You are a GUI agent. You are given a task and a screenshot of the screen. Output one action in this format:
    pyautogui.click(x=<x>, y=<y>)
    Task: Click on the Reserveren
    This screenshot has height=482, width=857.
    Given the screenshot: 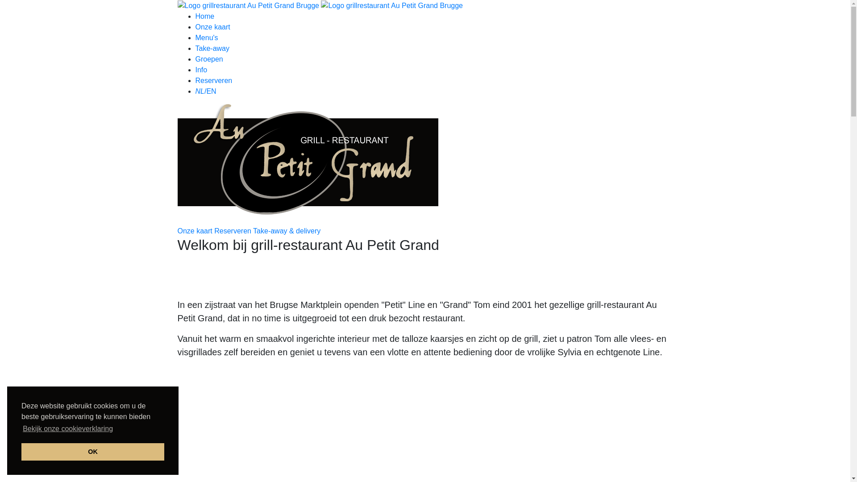 What is the action you would take?
    pyautogui.click(x=434, y=81)
    